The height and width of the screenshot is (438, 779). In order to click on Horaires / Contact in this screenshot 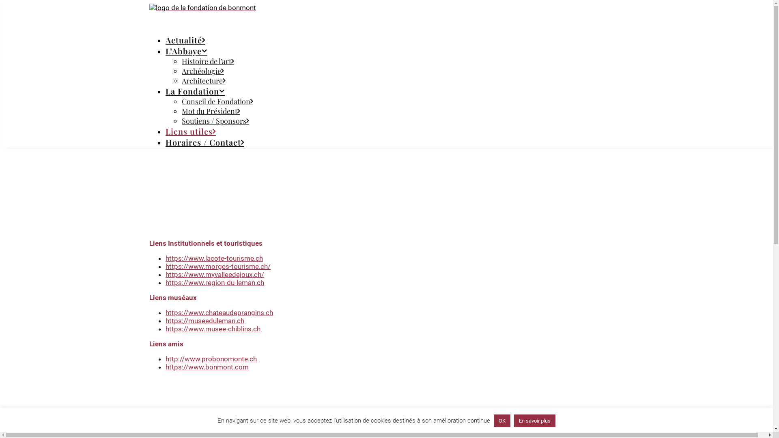, I will do `click(205, 142)`.